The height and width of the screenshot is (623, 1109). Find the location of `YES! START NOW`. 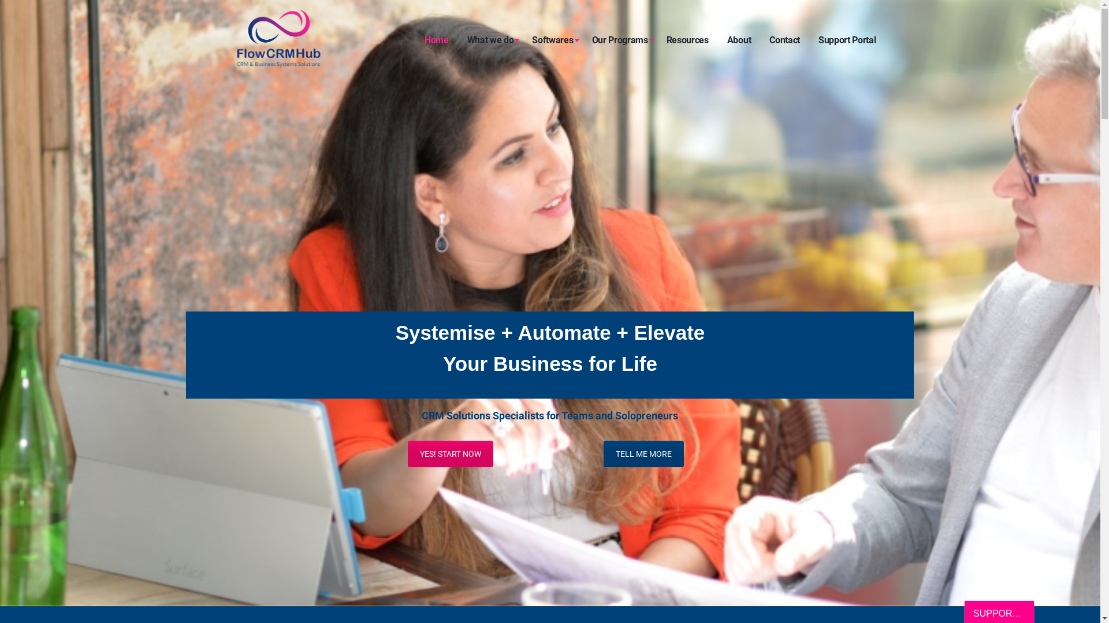

YES! START NOW is located at coordinates (451, 454).